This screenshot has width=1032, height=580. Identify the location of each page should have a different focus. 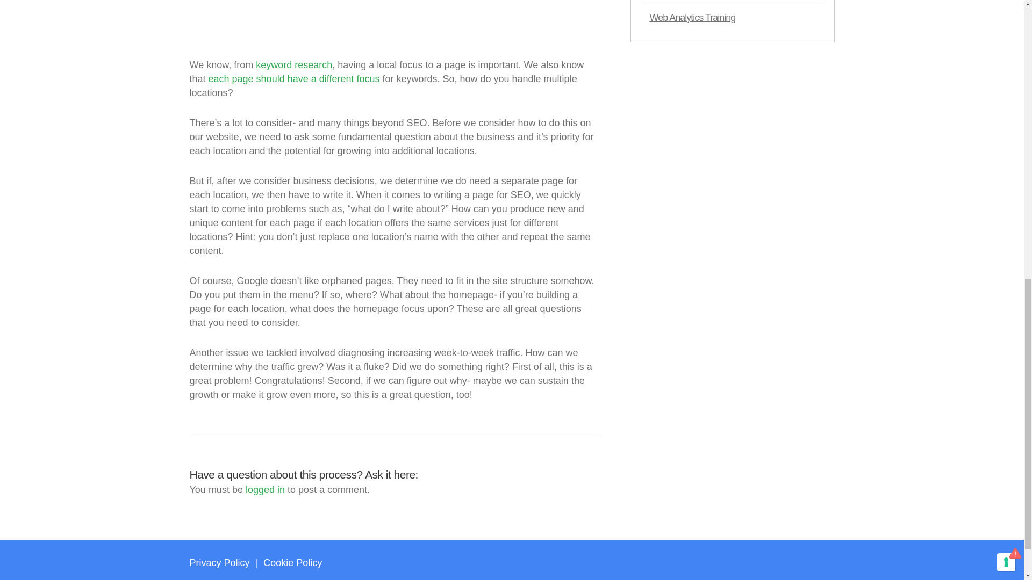
(293, 78).